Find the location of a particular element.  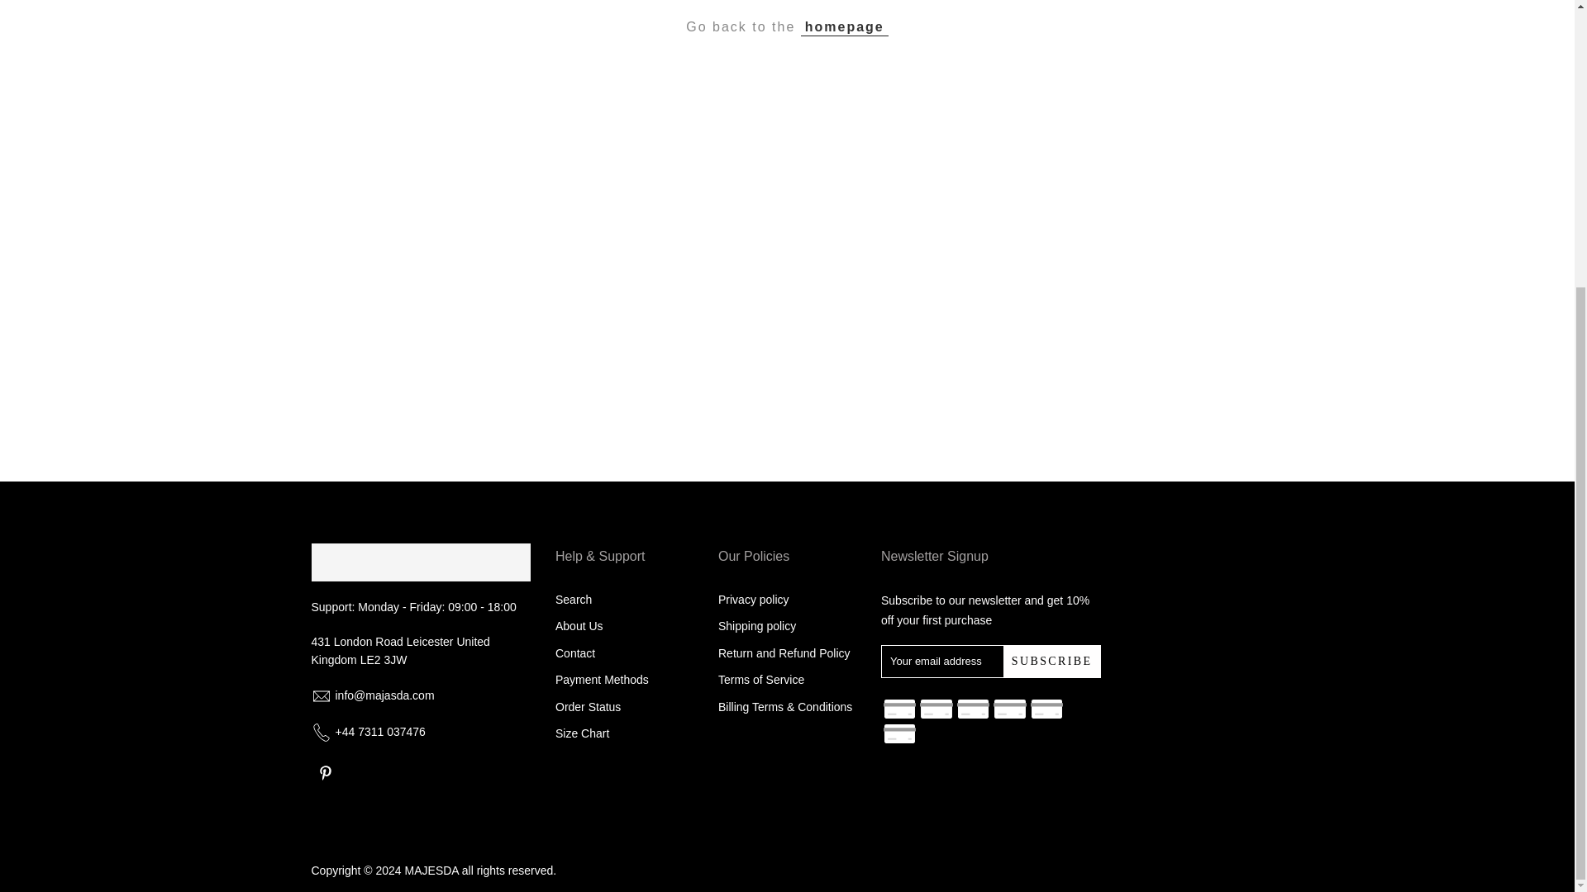

Privacy policy is located at coordinates (754, 600).